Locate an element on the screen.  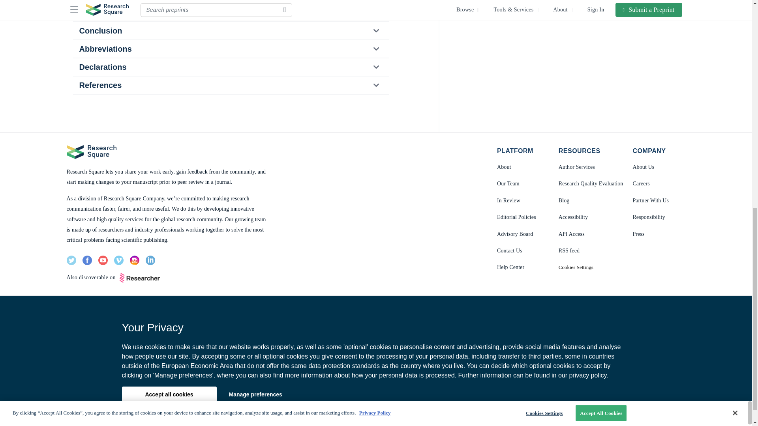
Declarations is located at coordinates (230, 67).